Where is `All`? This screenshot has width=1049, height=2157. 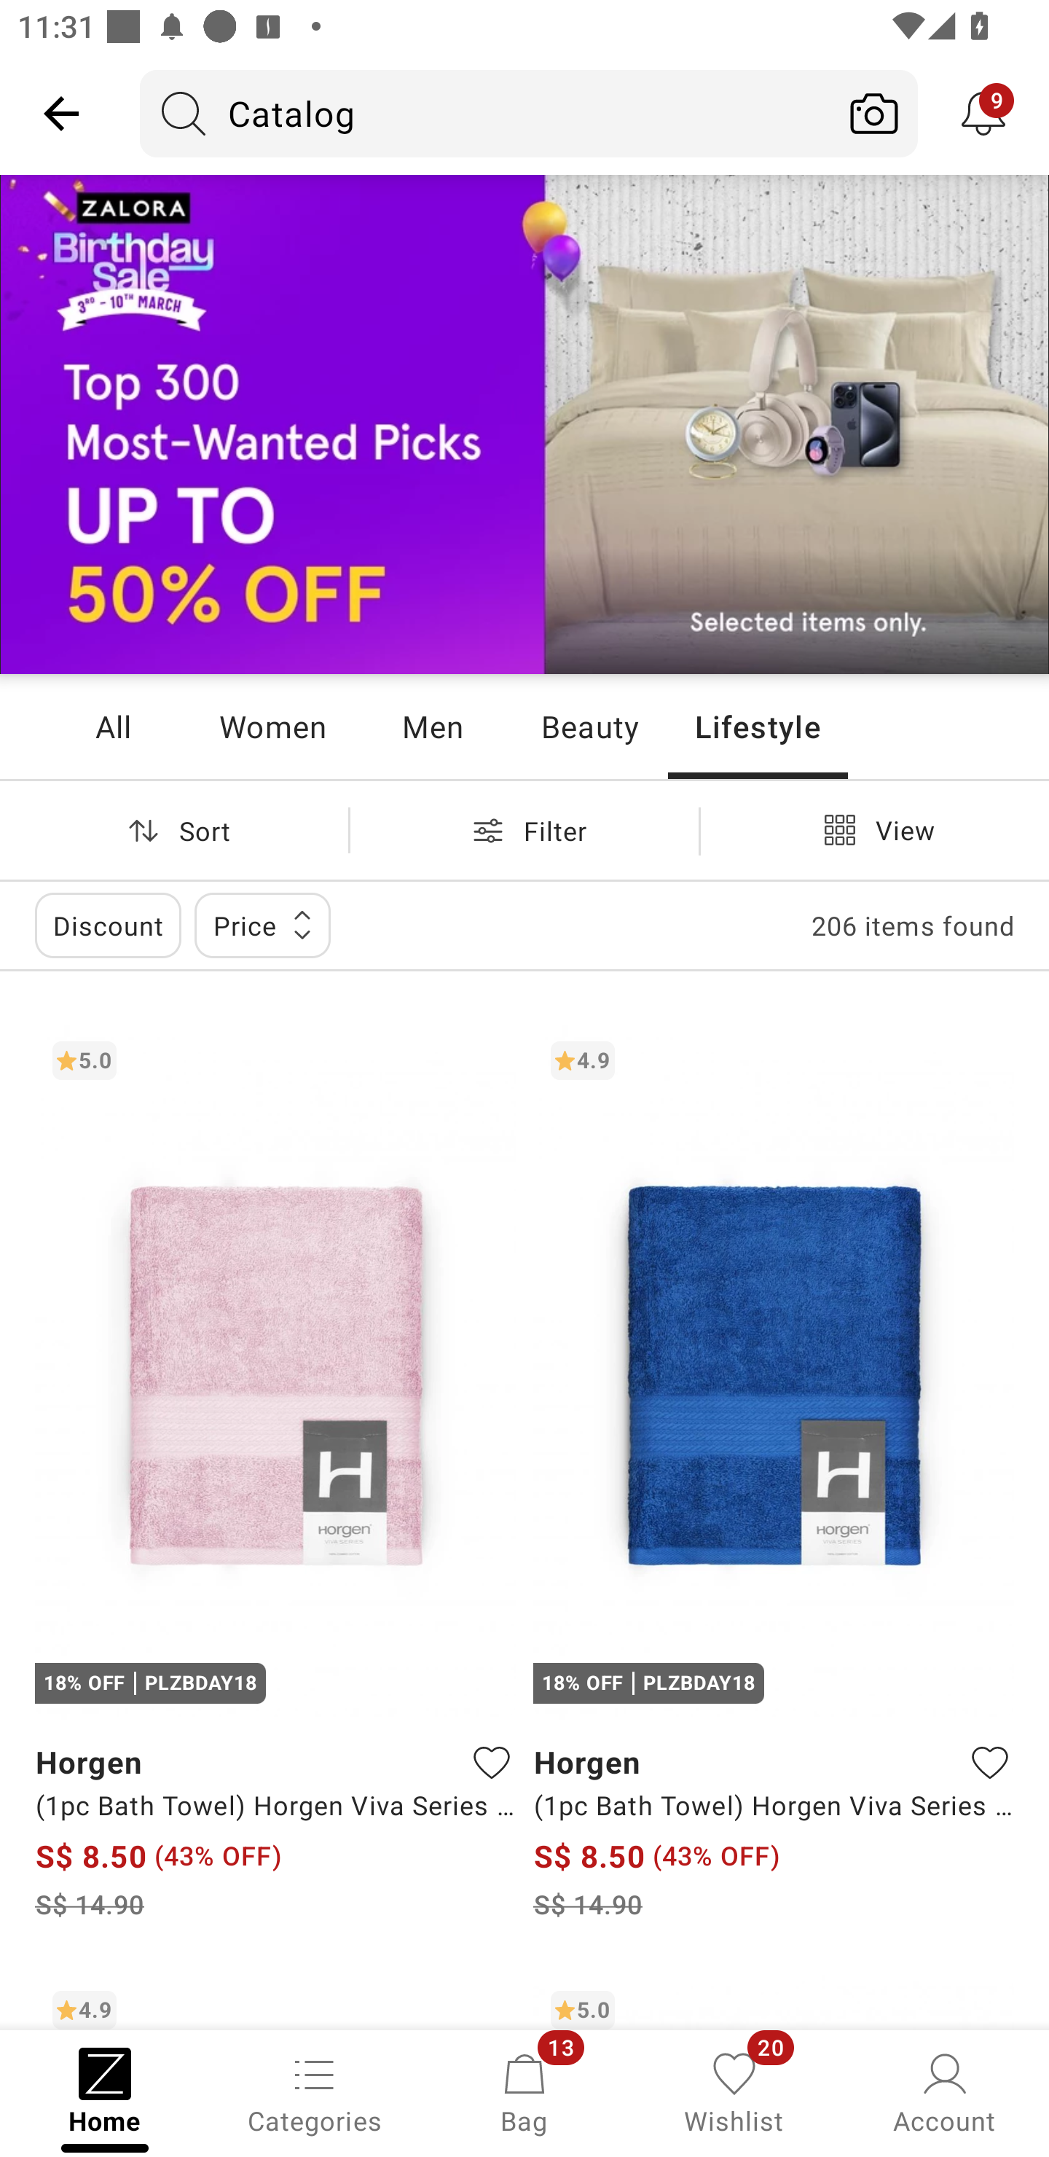 All is located at coordinates (113, 726).